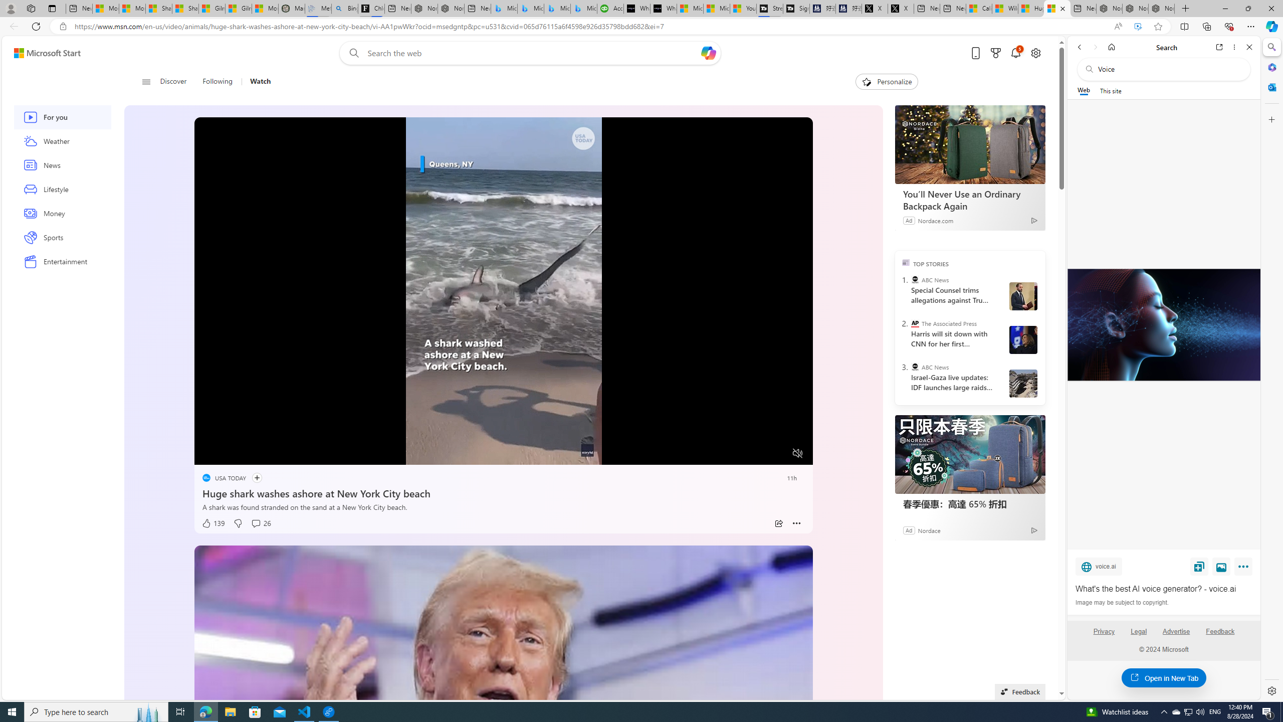 Image resolution: width=1283 pixels, height=722 pixels. I want to click on More, so click(797, 523).